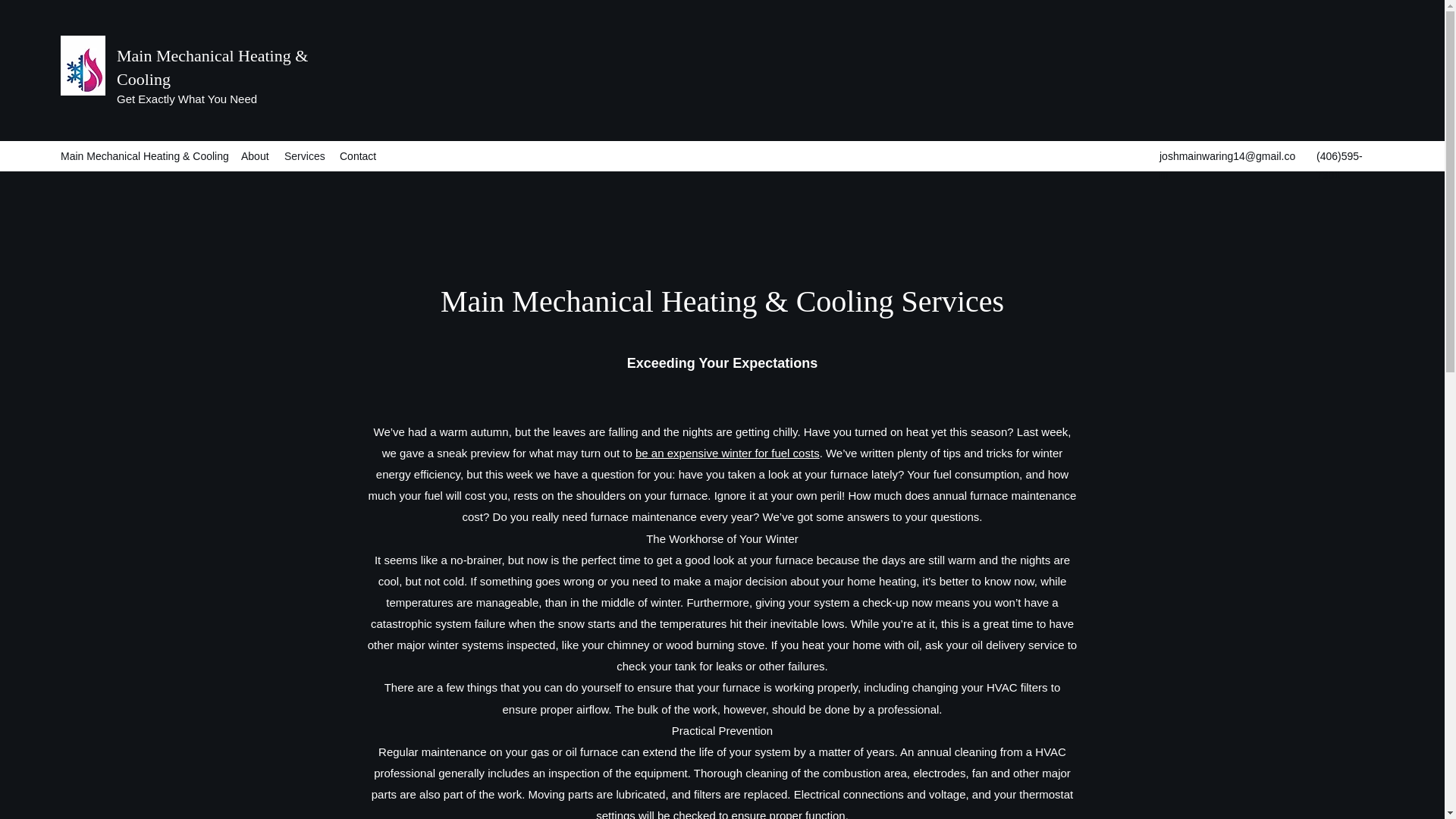  What do you see at coordinates (303, 156) in the screenshot?
I see `Services` at bounding box center [303, 156].